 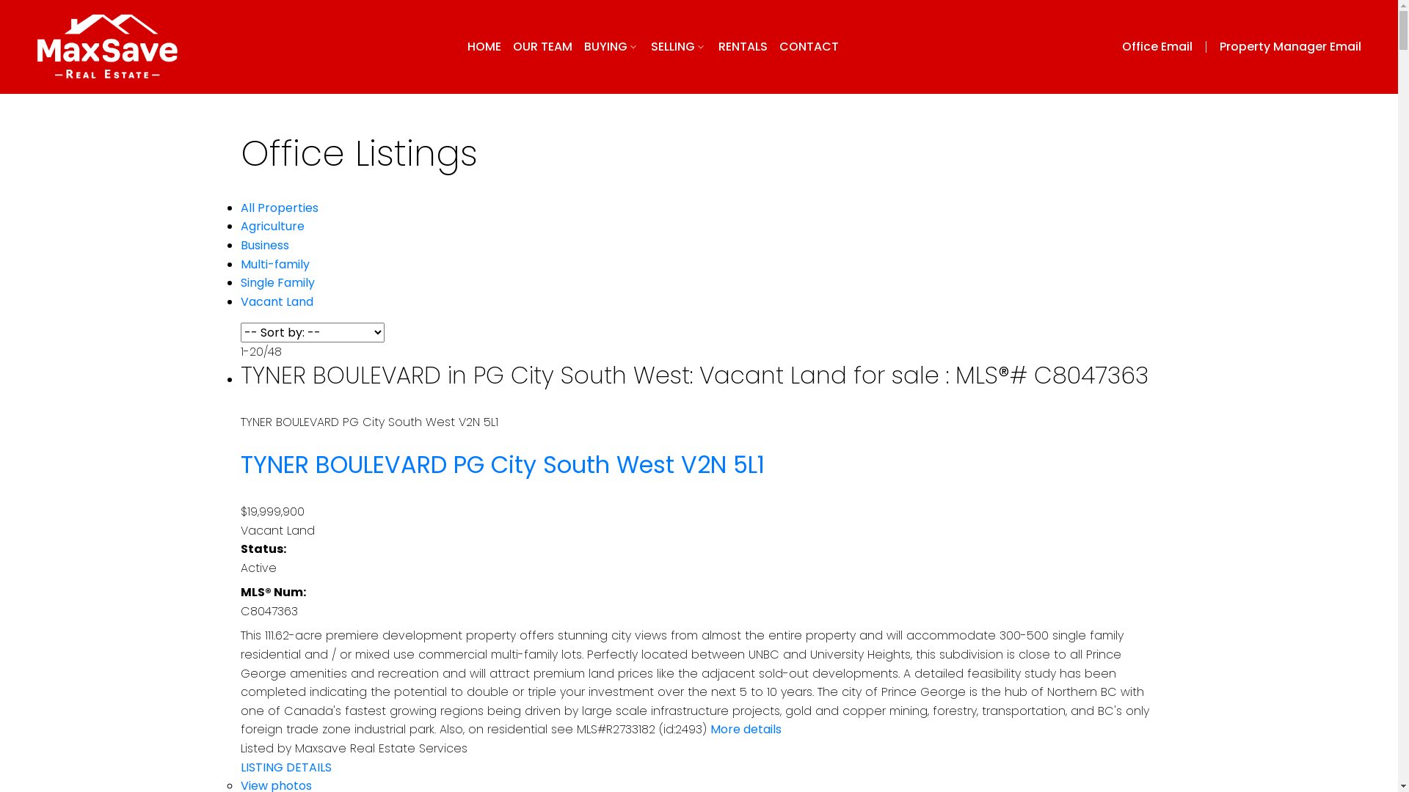 What do you see at coordinates (678, 47) in the screenshot?
I see `SELLING` at bounding box center [678, 47].